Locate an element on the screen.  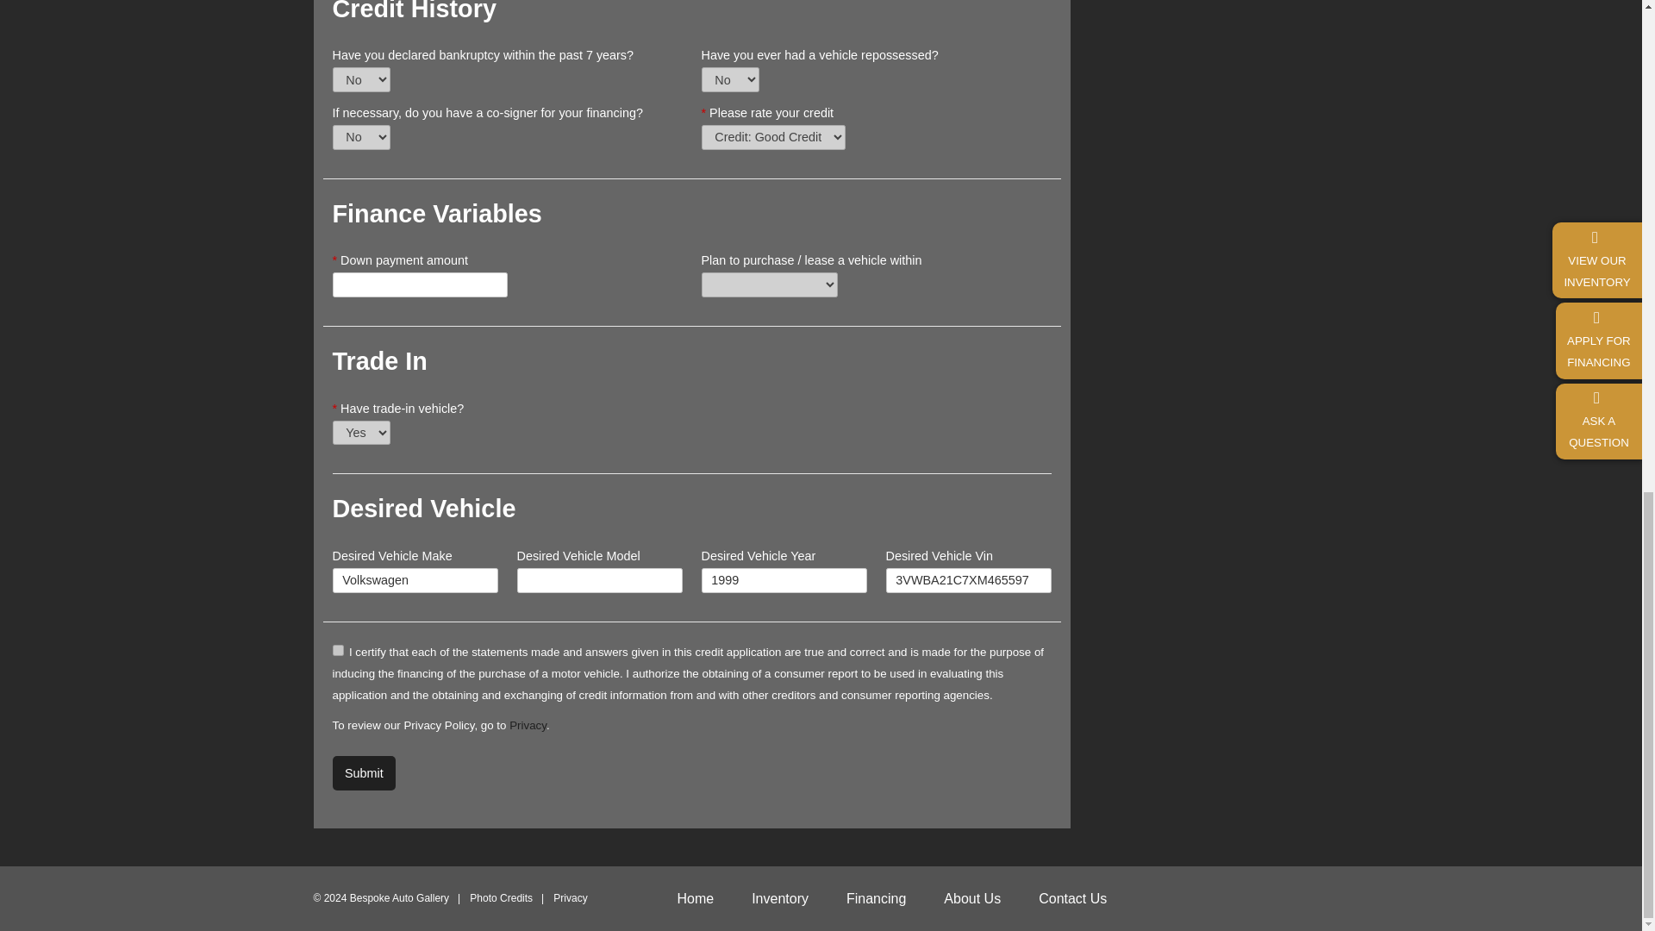
Privacy is located at coordinates (570, 898).